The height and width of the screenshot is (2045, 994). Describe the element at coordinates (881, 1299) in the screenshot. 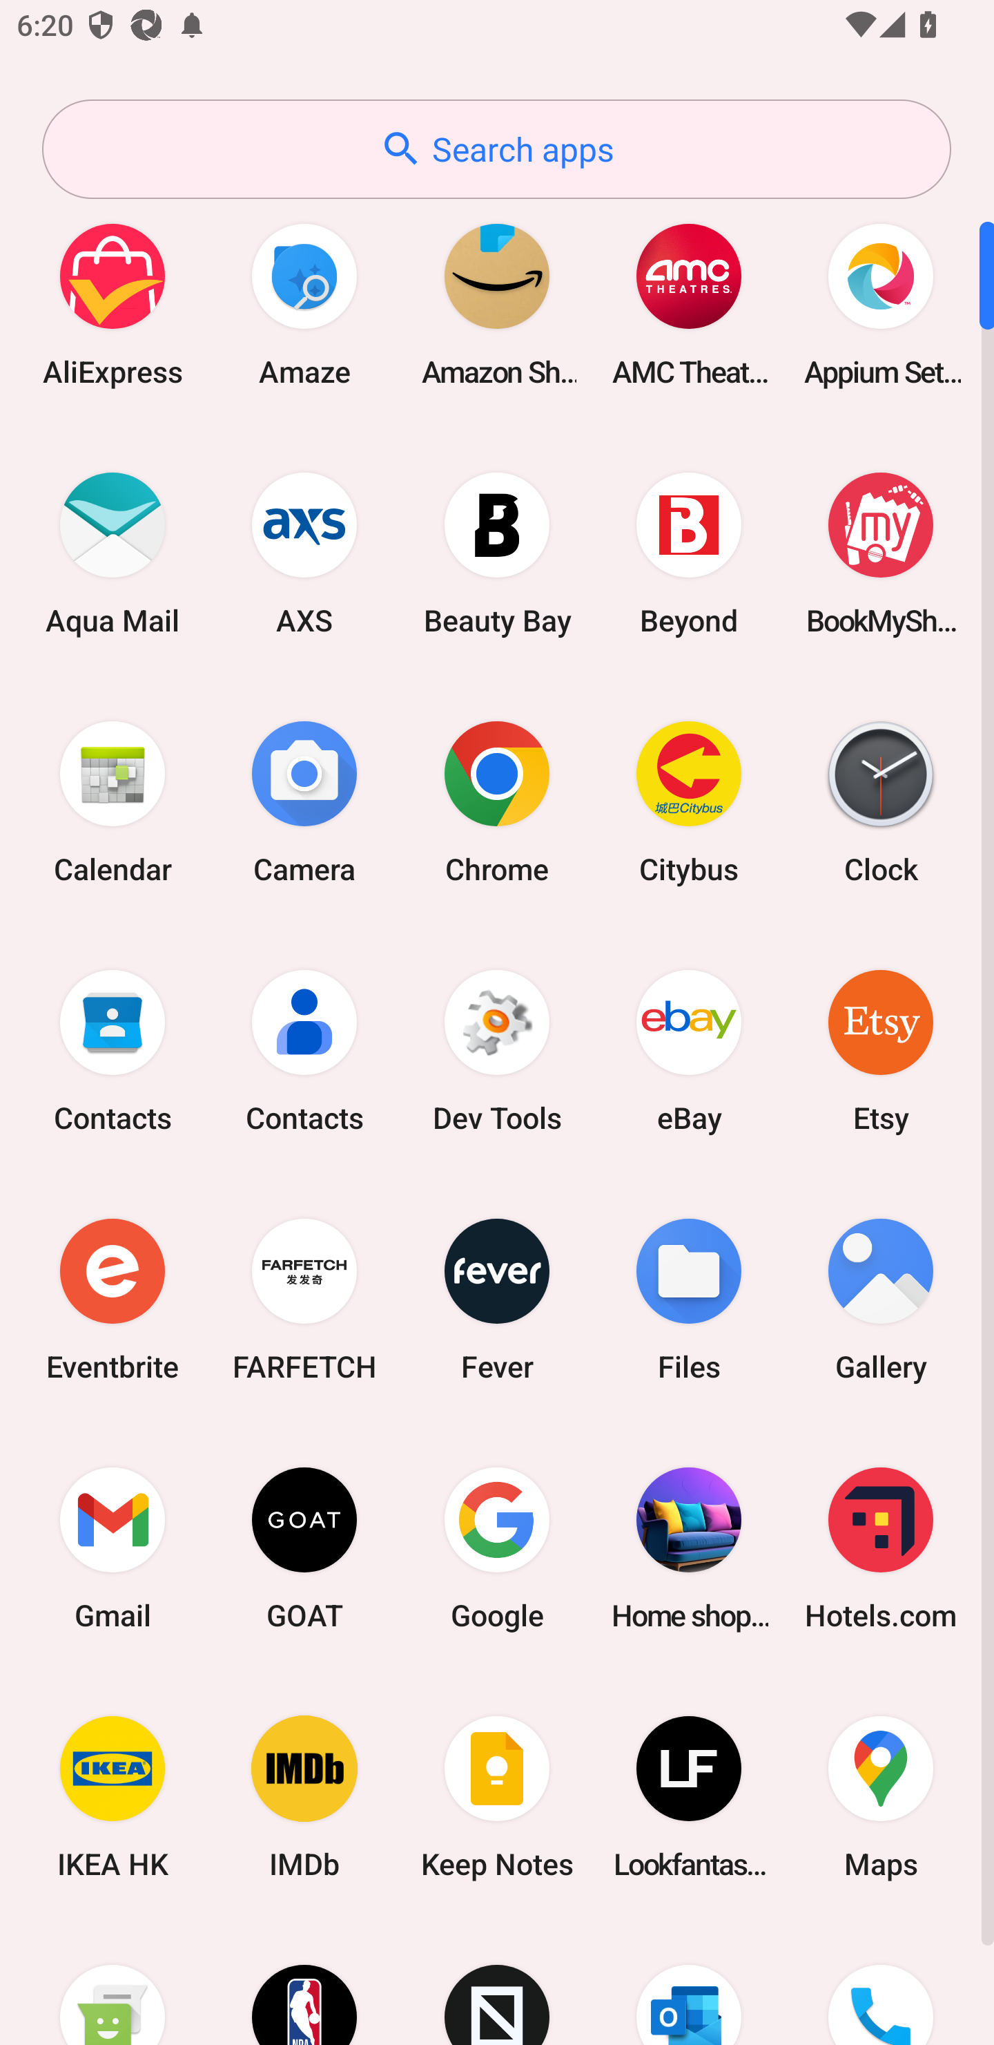

I see `Gallery` at that location.